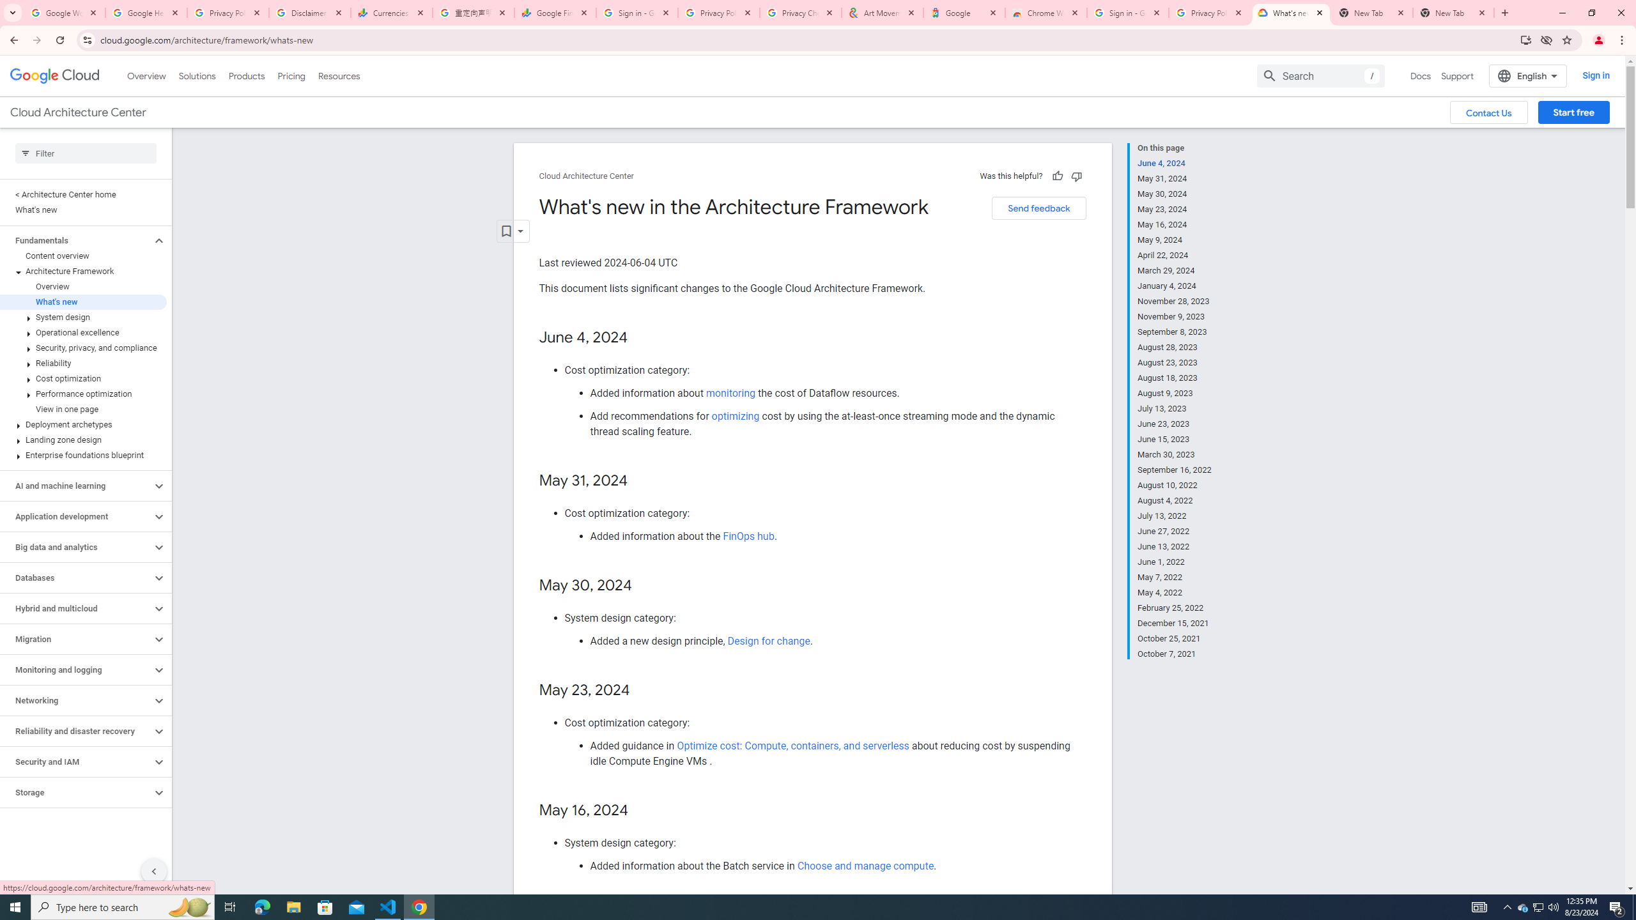 The height and width of the screenshot is (920, 1636). What do you see at coordinates (1175, 317) in the screenshot?
I see `November 9, 2023` at bounding box center [1175, 317].